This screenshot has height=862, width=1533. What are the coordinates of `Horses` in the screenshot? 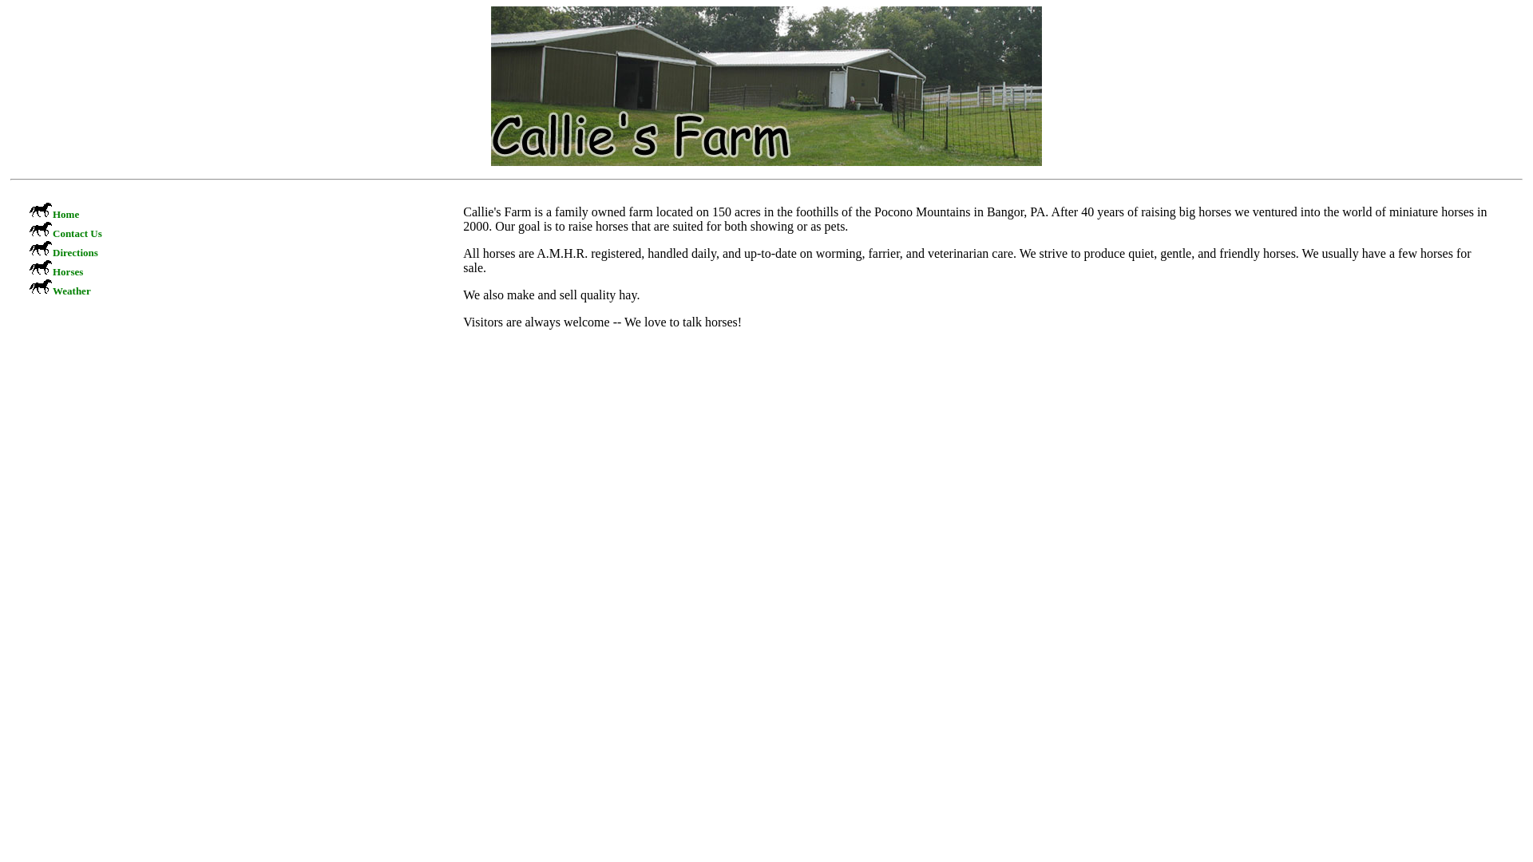 It's located at (67, 271).